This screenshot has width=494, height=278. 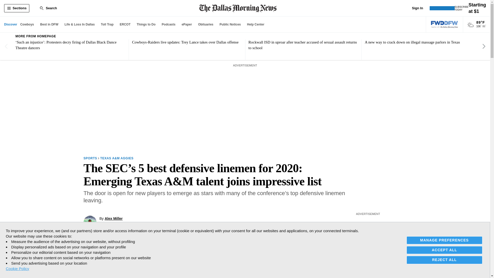 What do you see at coordinates (445, 240) in the screenshot?
I see `MANAGE PREFERENCES` at bounding box center [445, 240].